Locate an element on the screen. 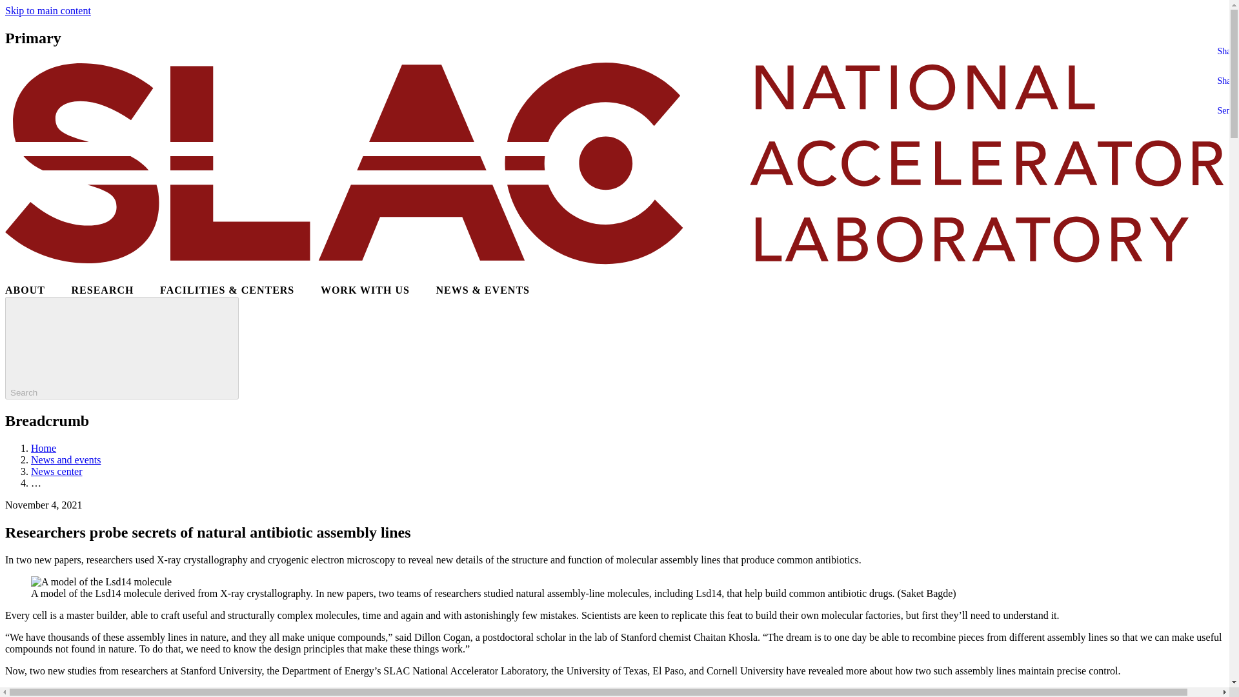 The height and width of the screenshot is (697, 1239). WORK WITH US is located at coordinates (365, 290).